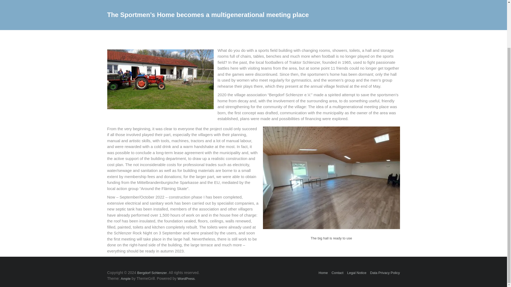 The width and height of the screenshot is (511, 287). I want to click on Contact, so click(337, 273).